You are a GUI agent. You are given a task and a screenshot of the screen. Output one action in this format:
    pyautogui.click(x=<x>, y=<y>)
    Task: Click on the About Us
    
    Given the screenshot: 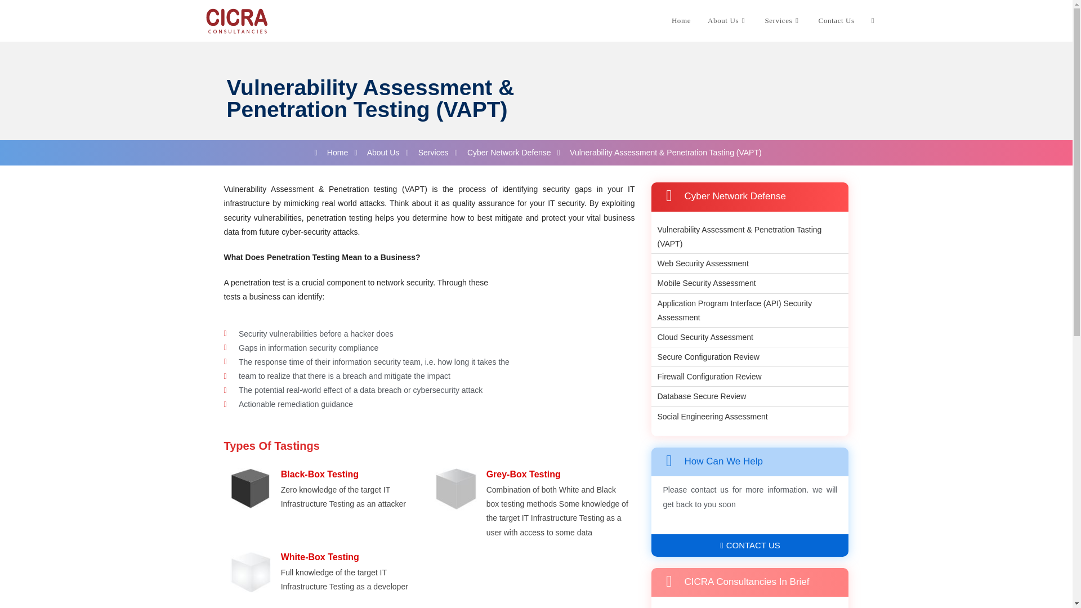 What is the action you would take?
    pyautogui.click(x=727, y=21)
    